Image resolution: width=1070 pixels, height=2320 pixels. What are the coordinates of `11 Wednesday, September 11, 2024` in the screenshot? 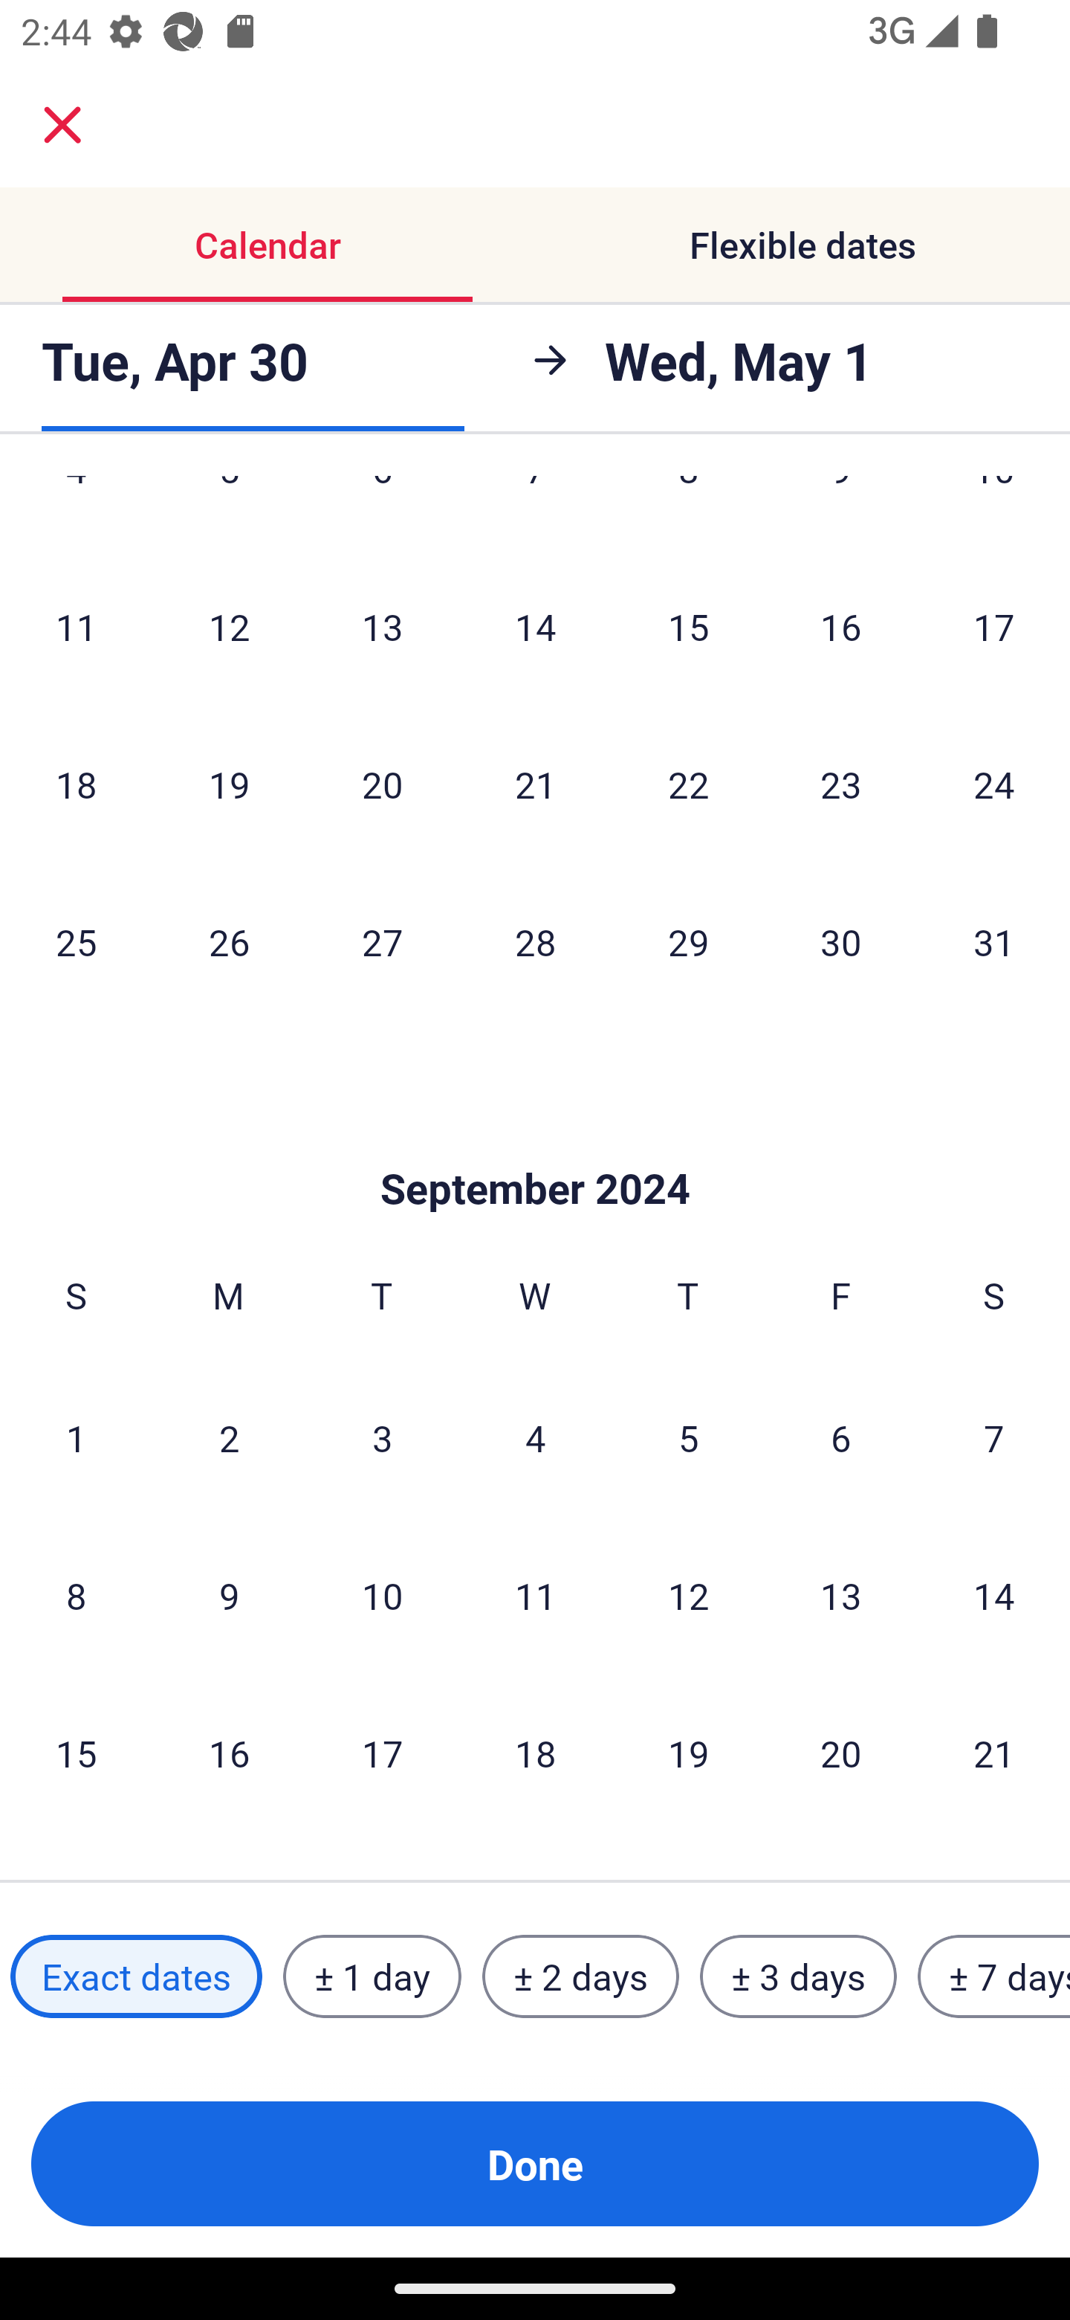 It's located at (535, 1596).